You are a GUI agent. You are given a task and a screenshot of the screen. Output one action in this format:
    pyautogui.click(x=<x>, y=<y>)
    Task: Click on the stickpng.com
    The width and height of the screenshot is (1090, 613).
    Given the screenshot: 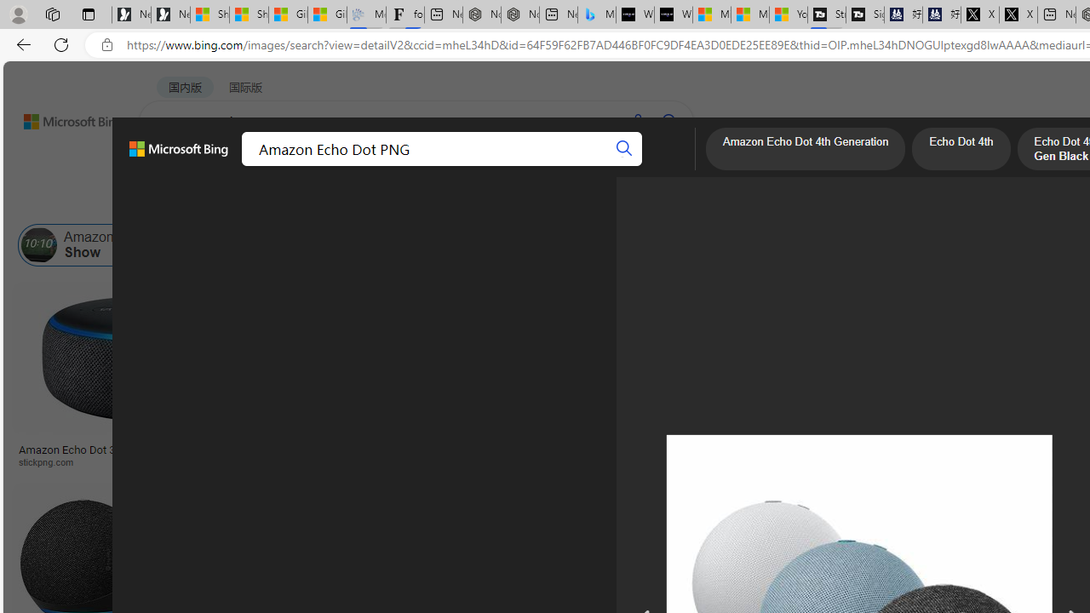 What is the action you would take?
    pyautogui.click(x=978, y=461)
    